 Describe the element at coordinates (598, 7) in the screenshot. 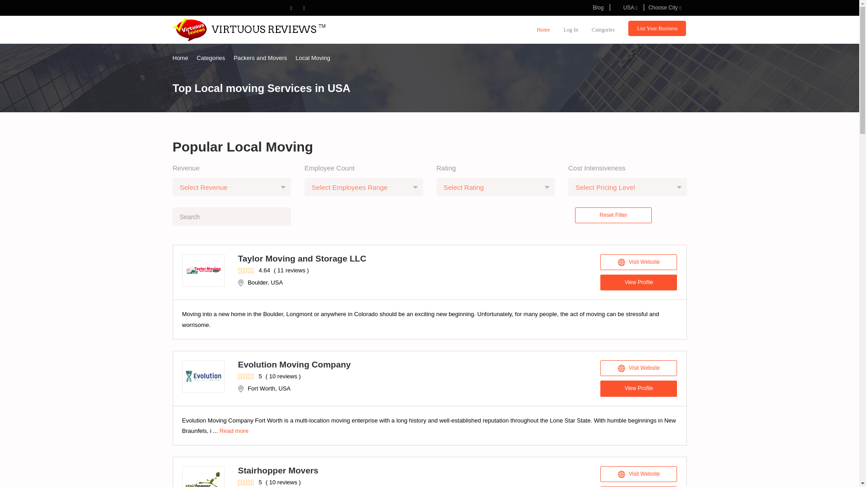

I see `The Official Virtuous Reviews Blog` at that location.